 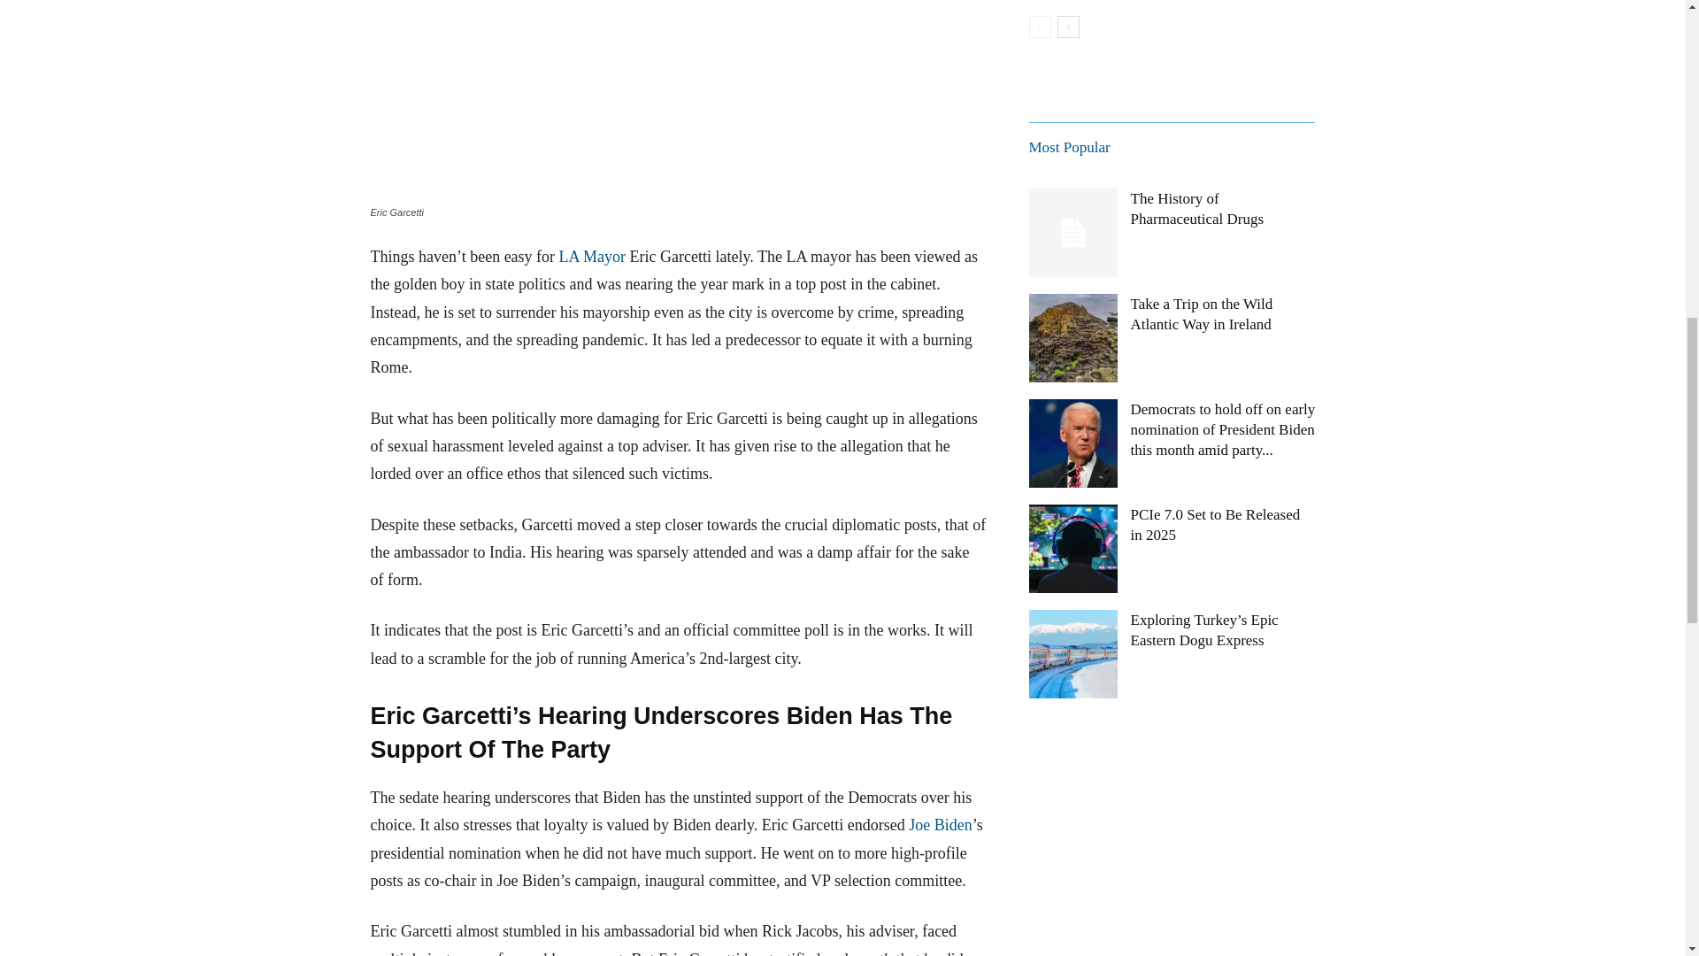 What do you see at coordinates (593, 257) in the screenshot?
I see `LA Mayor` at bounding box center [593, 257].